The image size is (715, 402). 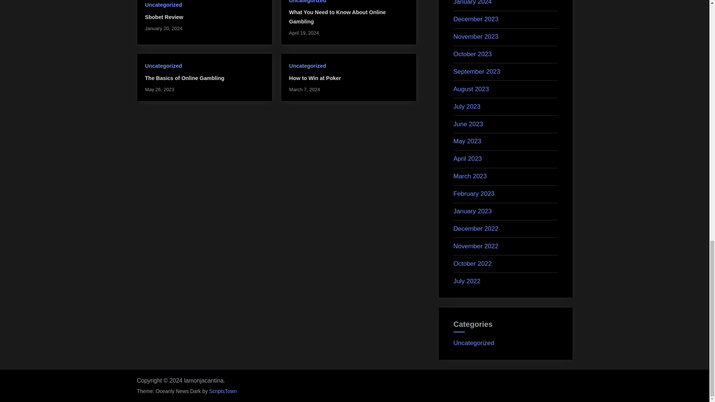 What do you see at coordinates (467, 106) in the screenshot?
I see `July 2023` at bounding box center [467, 106].